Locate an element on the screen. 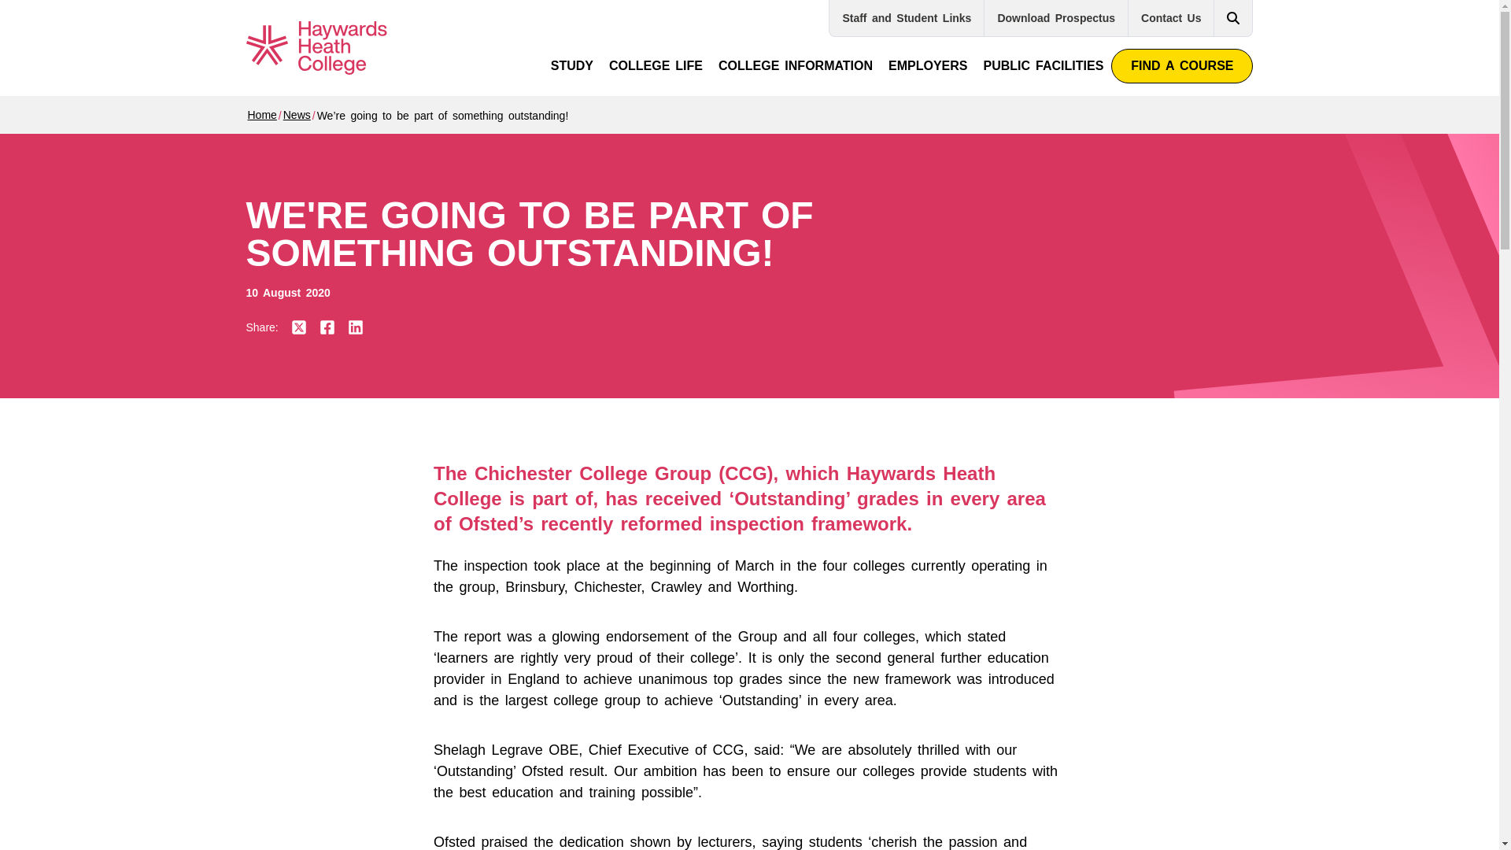 This screenshot has width=1511, height=850. Download Prospectus is located at coordinates (1056, 18).